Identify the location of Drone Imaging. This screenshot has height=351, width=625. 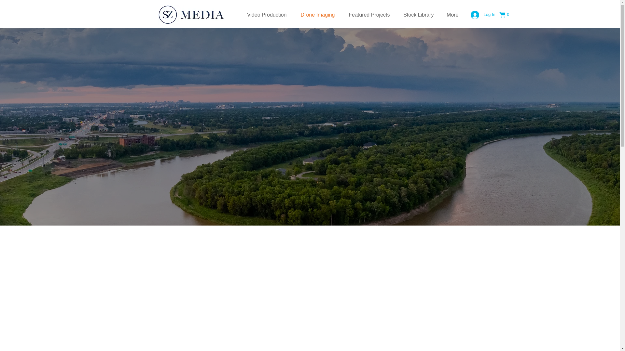
(316, 14).